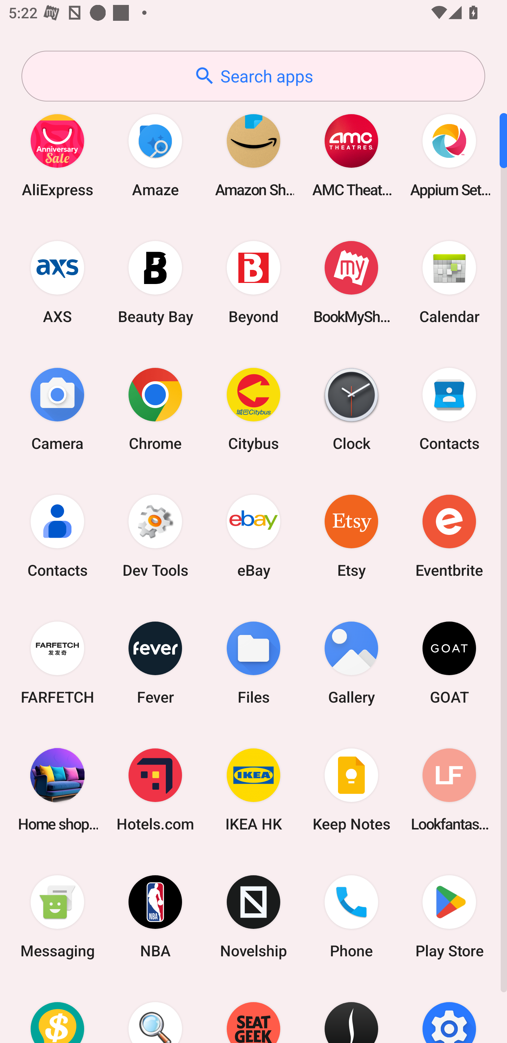 This screenshot has height=1043, width=507. Describe the element at coordinates (254, 917) in the screenshot. I see `Novelship` at that location.